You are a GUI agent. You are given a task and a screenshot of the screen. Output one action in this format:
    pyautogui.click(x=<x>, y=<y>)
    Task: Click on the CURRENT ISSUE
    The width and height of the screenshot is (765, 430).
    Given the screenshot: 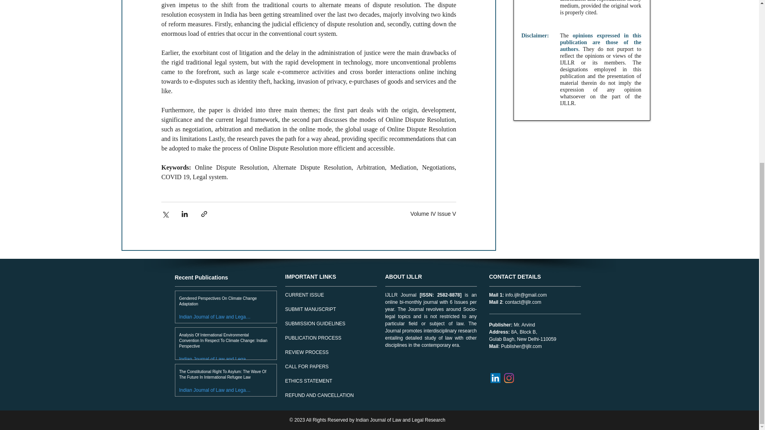 What is the action you would take?
    pyautogui.click(x=305, y=295)
    